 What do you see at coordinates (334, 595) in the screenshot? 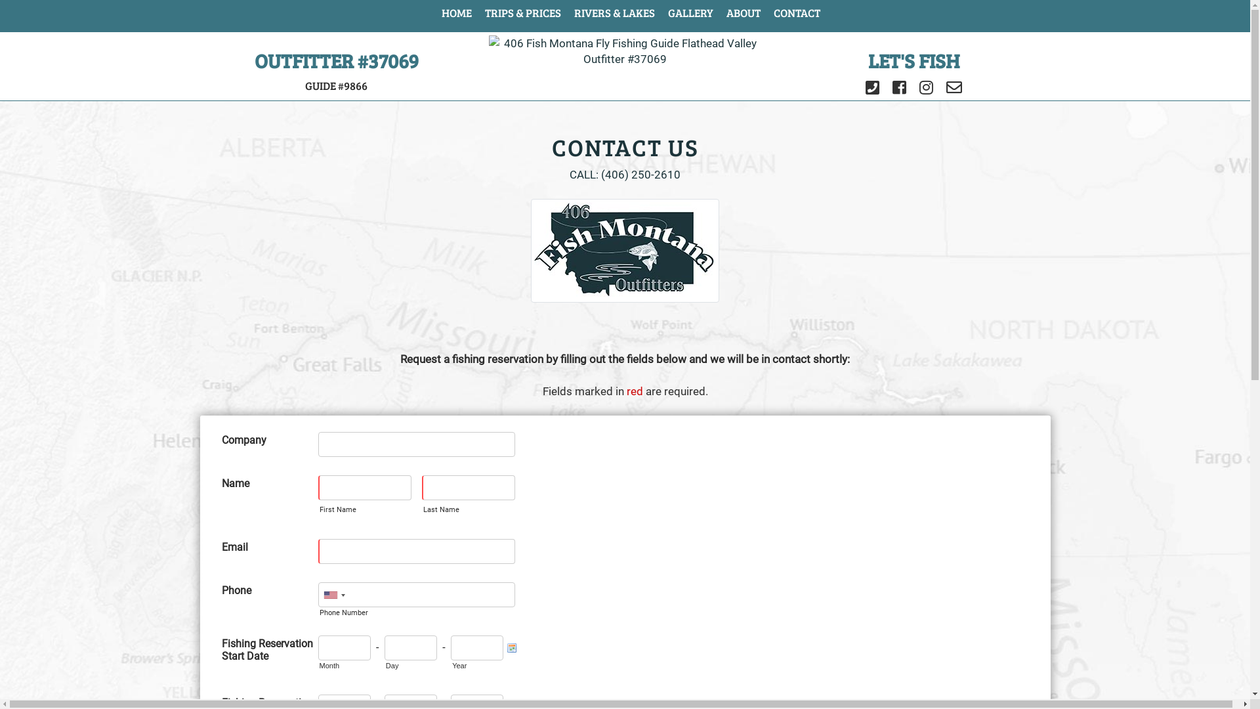
I see `United States: +1` at bounding box center [334, 595].